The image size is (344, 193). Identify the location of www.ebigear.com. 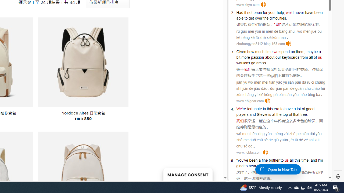
(250, 101).